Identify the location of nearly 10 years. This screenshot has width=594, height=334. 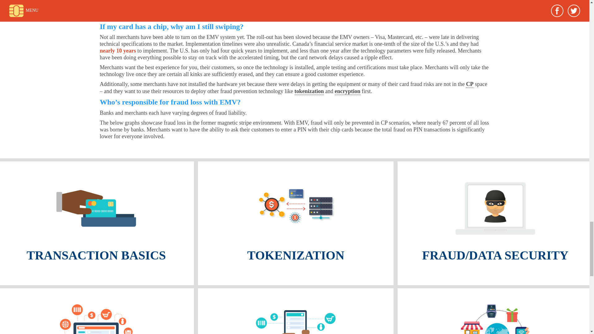
(118, 51).